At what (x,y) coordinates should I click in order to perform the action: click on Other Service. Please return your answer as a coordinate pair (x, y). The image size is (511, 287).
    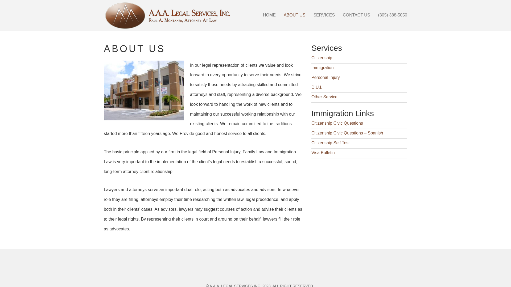
    Looking at the image, I should click on (324, 97).